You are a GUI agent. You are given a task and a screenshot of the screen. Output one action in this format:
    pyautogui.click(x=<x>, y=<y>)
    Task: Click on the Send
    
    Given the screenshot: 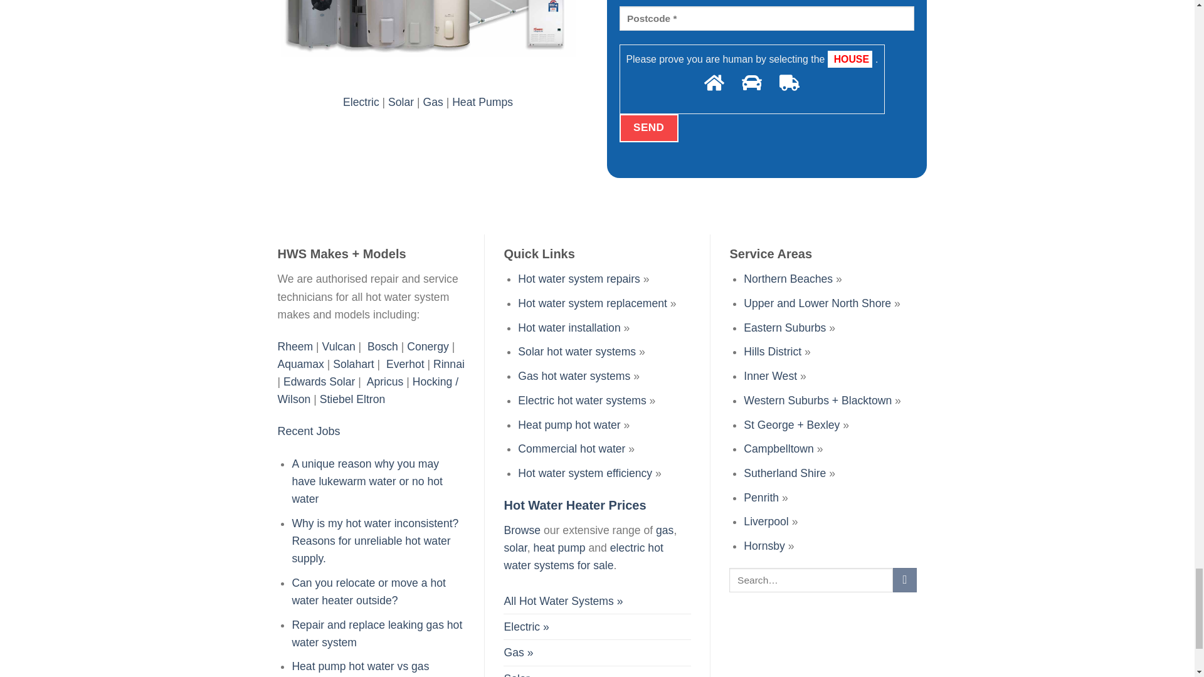 What is the action you would take?
    pyautogui.click(x=649, y=128)
    